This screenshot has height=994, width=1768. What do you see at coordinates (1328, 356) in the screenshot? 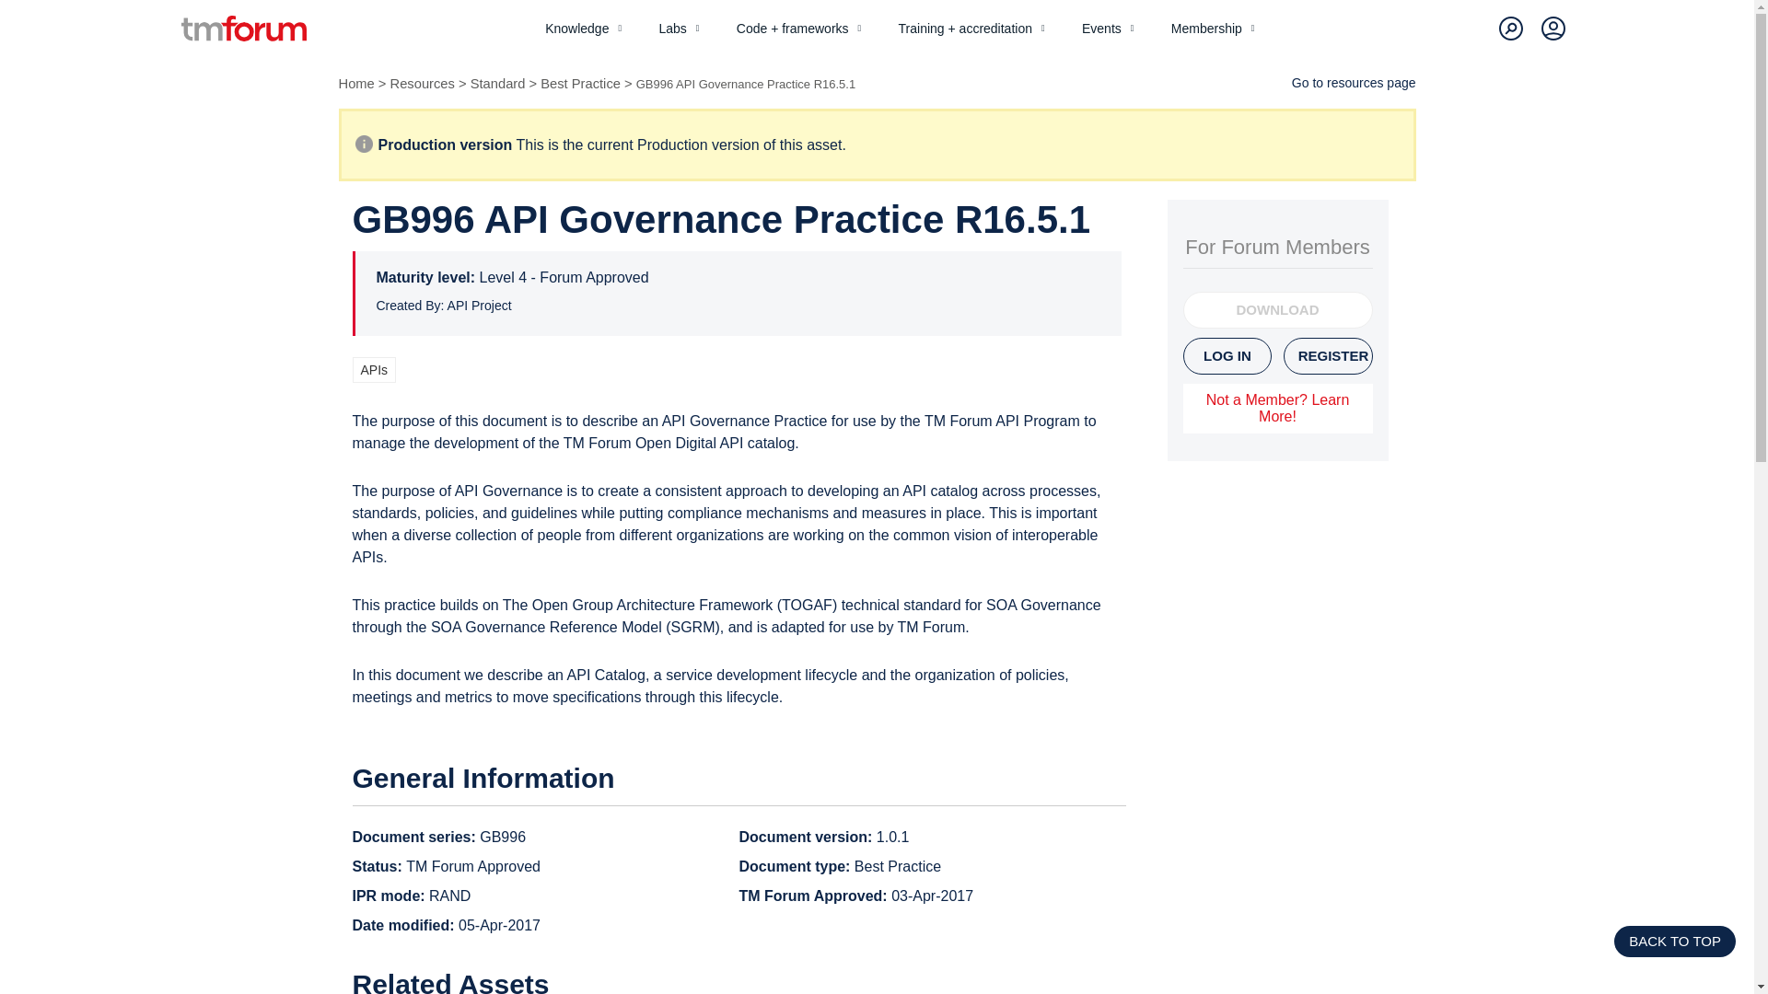
I see `Register` at bounding box center [1328, 356].